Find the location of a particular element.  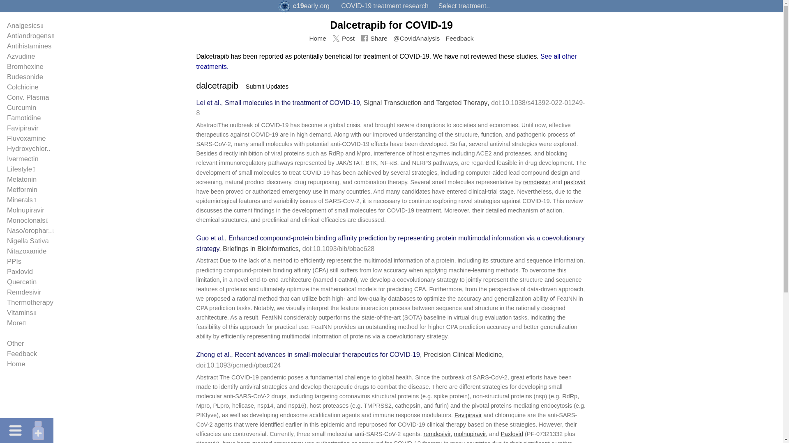

Metformin is located at coordinates (22, 190).